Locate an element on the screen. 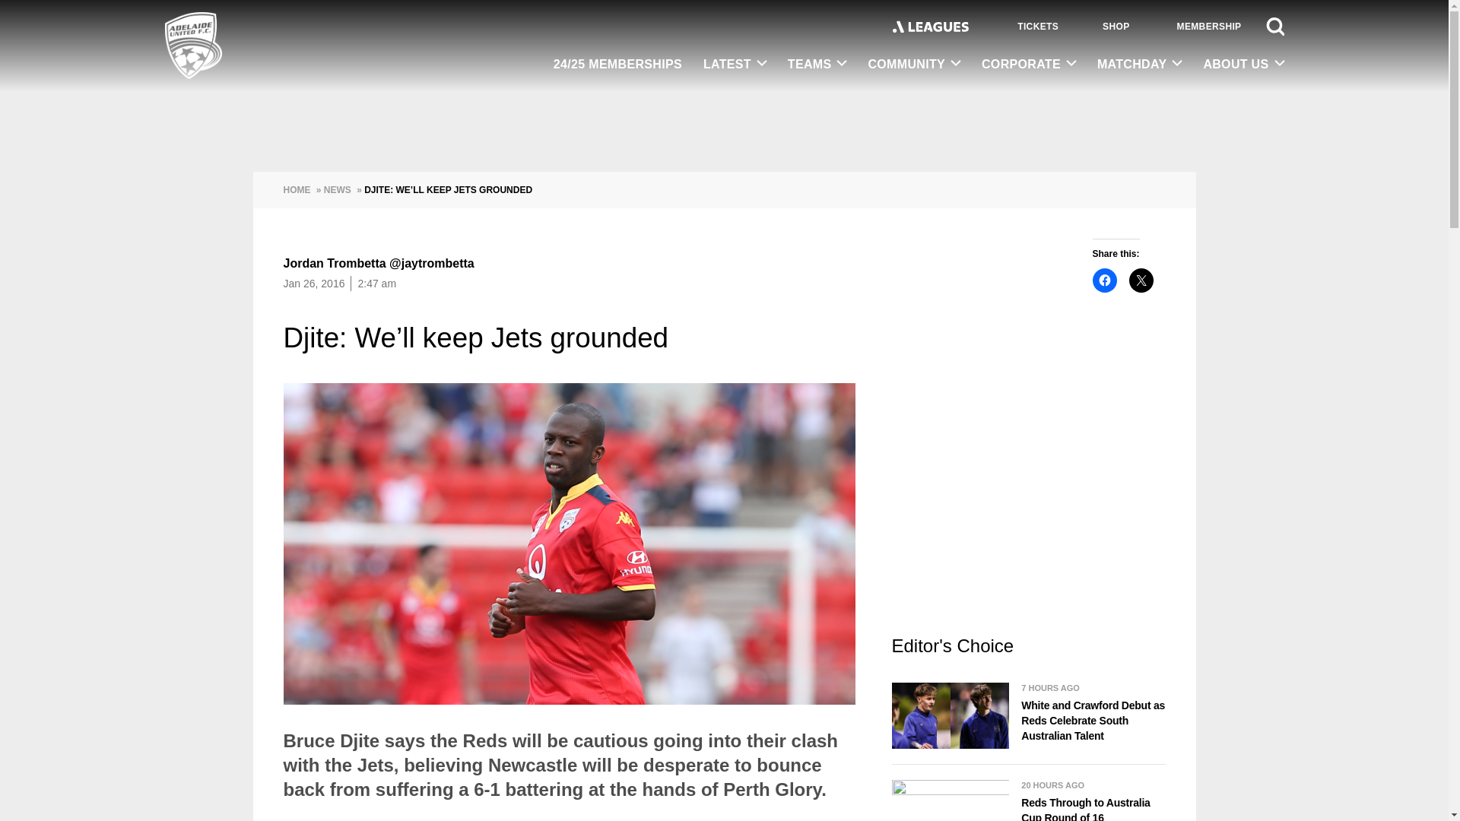 This screenshot has width=1460, height=821. Click to share on Facebook is located at coordinates (1104, 280).